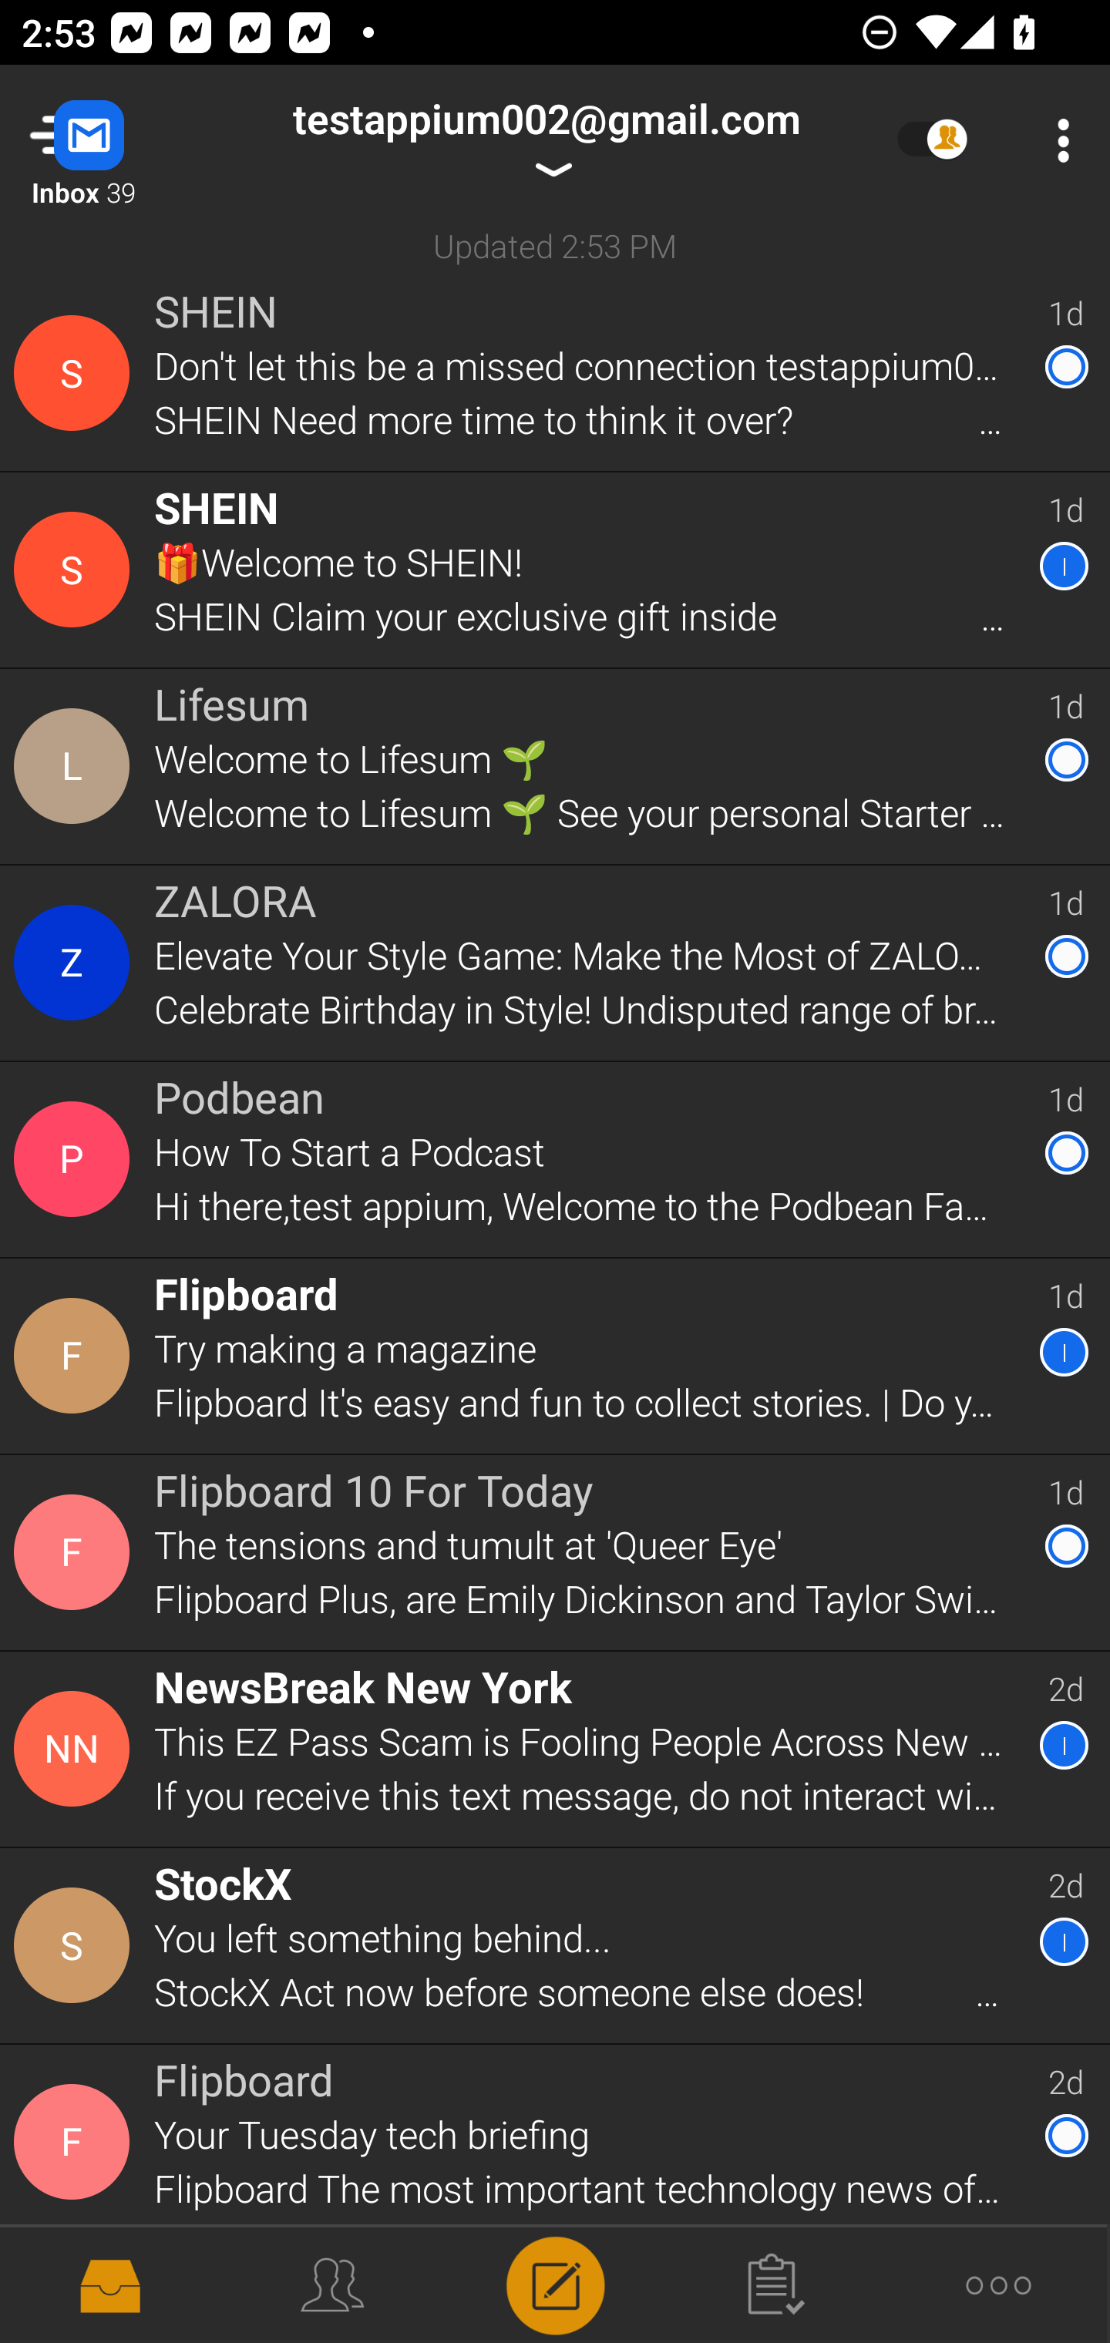  Describe the element at coordinates (555, 2283) in the screenshot. I see `Compose` at that location.